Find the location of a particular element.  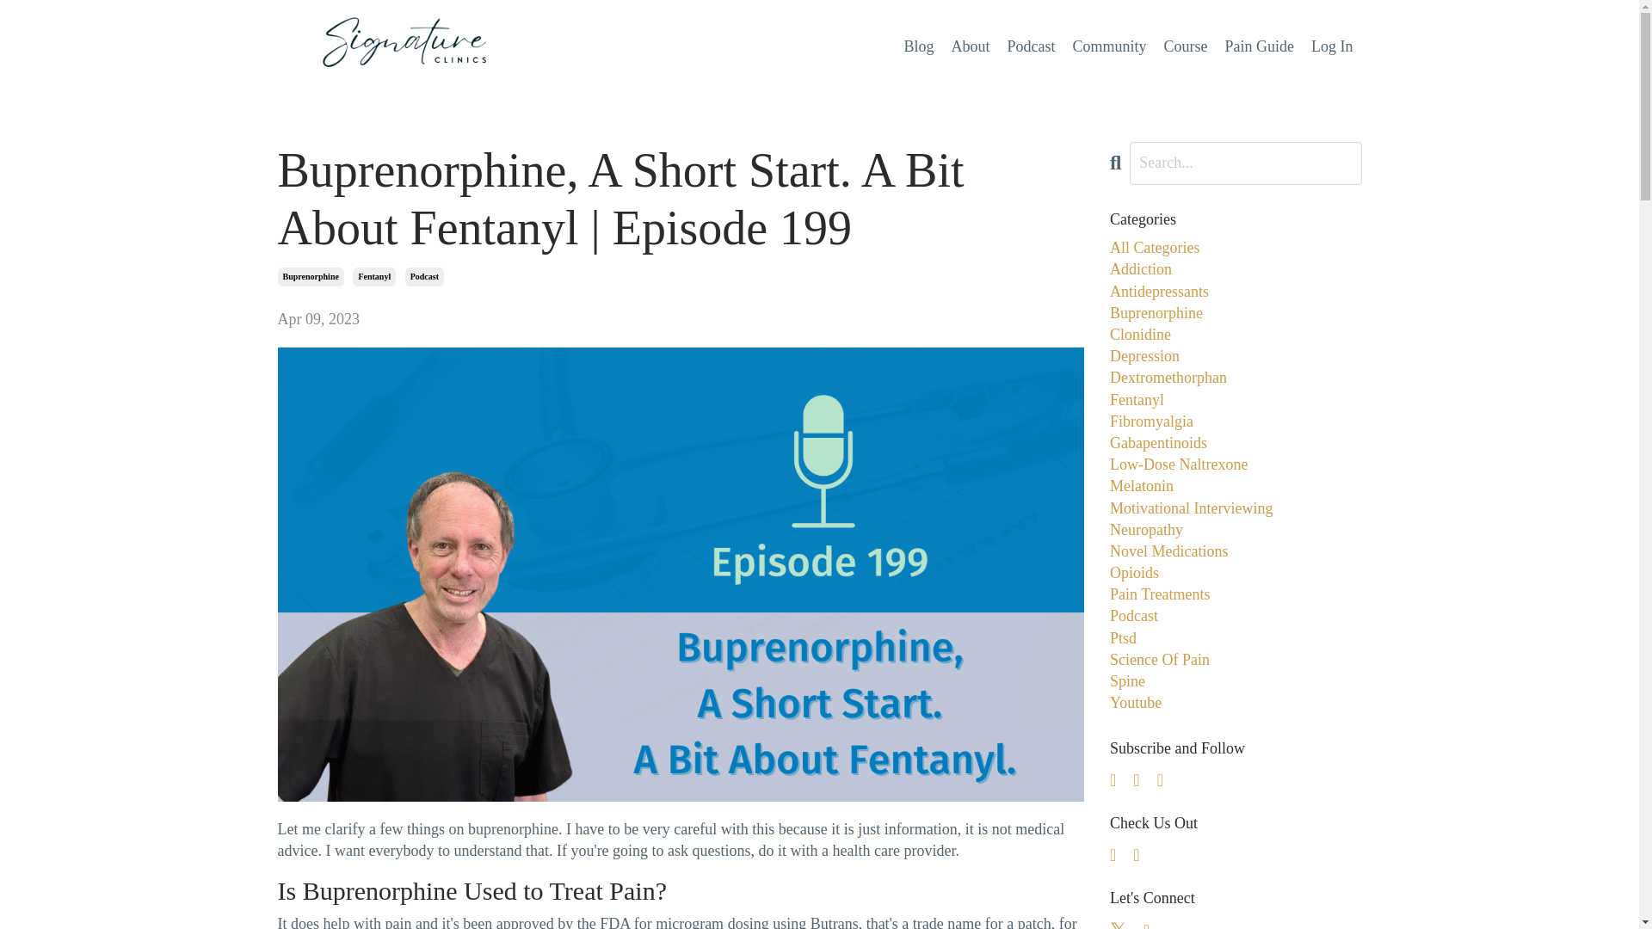

Log In is located at coordinates (1332, 46).